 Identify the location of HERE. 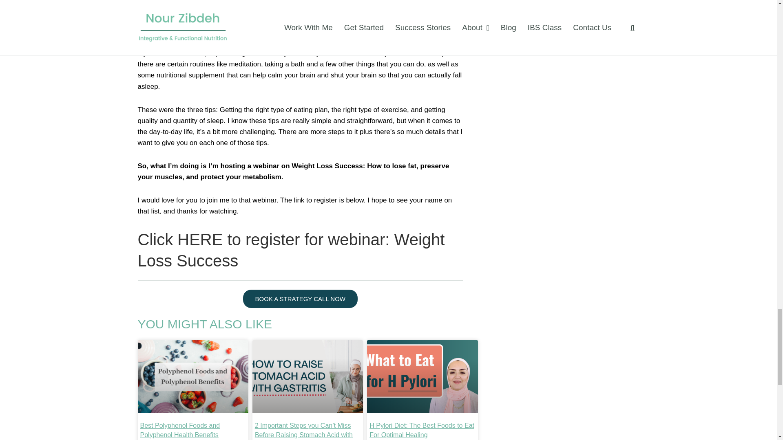
(200, 240).